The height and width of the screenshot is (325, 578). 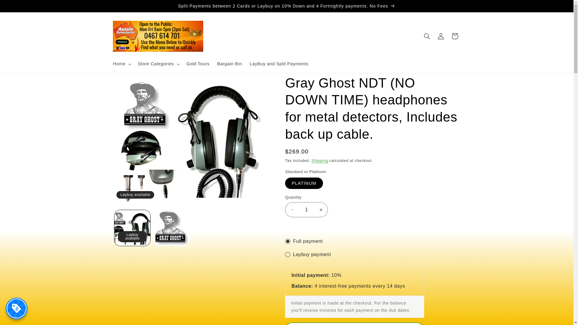 What do you see at coordinates (279, 64) in the screenshot?
I see `LayBuy and Split Payments` at bounding box center [279, 64].